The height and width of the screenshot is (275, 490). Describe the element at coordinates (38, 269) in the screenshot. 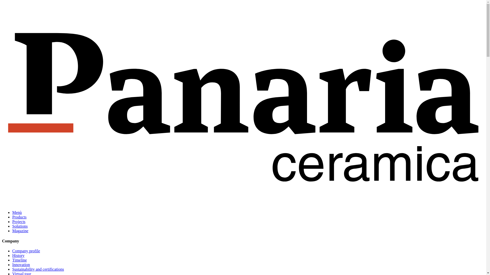

I see `Sustainability and certifications` at that location.